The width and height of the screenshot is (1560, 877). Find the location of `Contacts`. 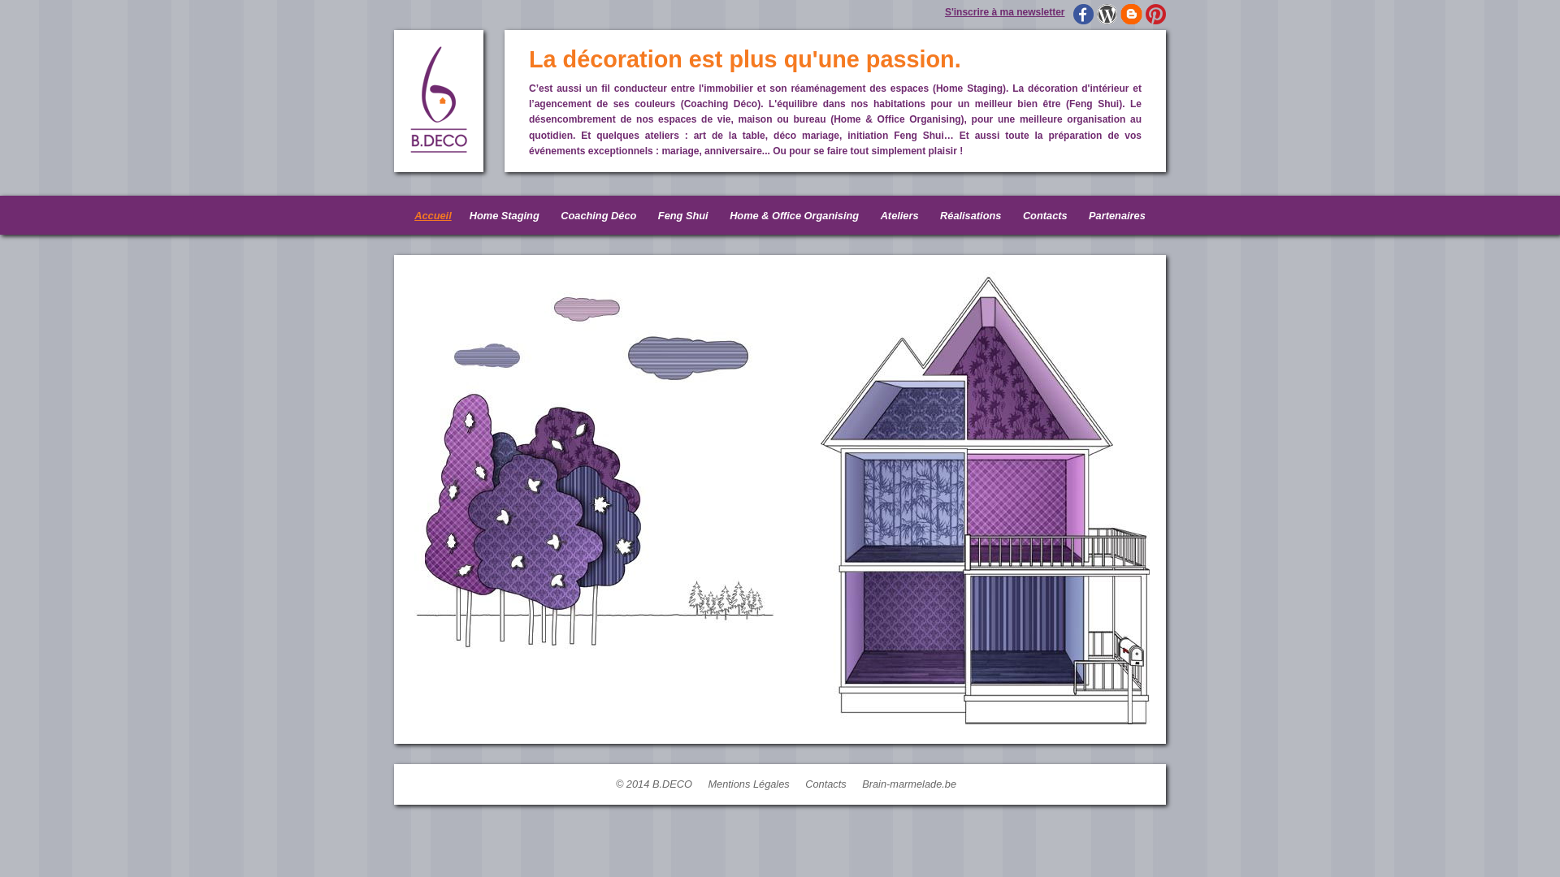

Contacts is located at coordinates (1045, 216).